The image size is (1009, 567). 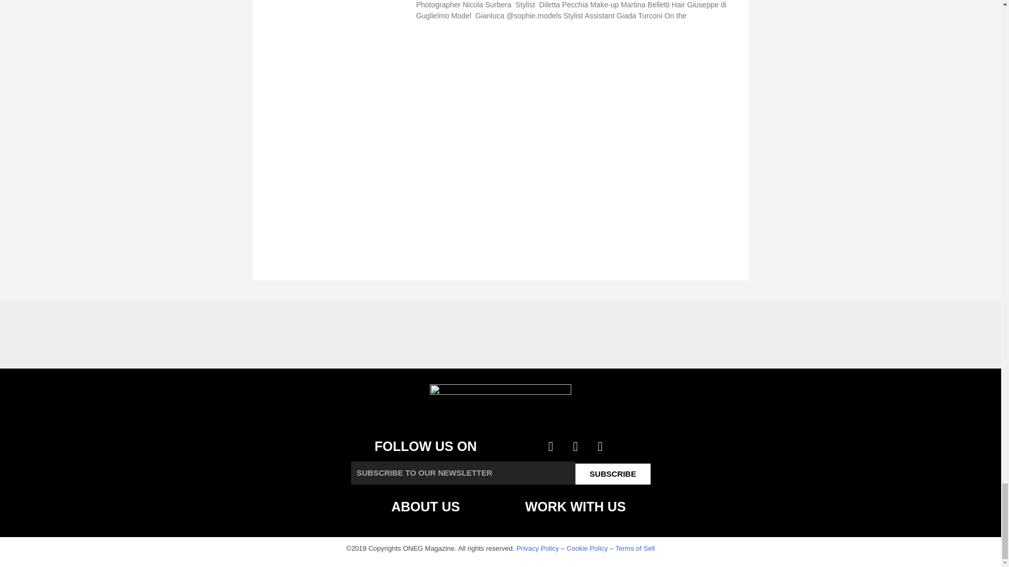 I want to click on Terms of Sell, so click(x=635, y=548).